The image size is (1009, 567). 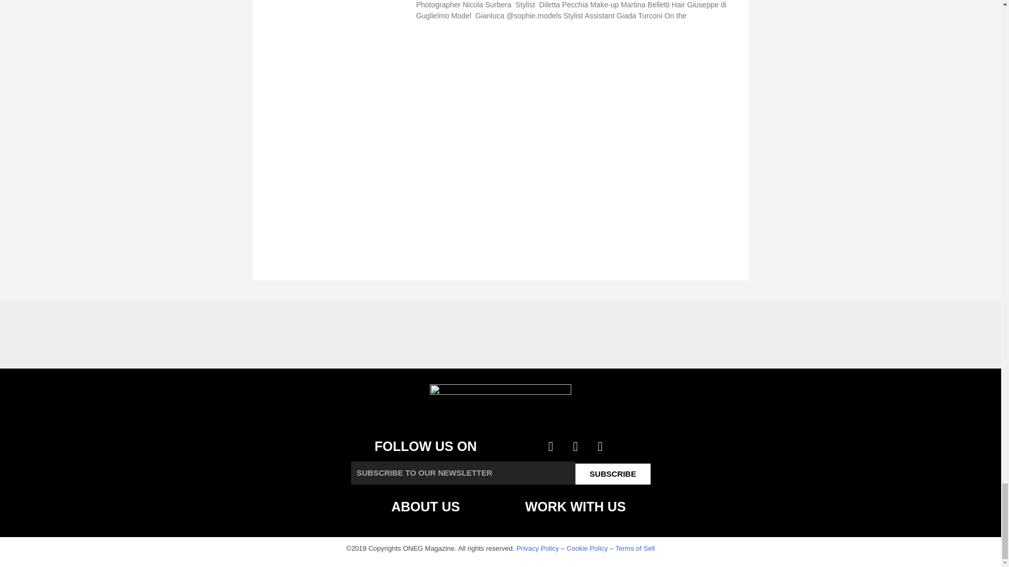 I want to click on Terms of Sell, so click(x=635, y=548).